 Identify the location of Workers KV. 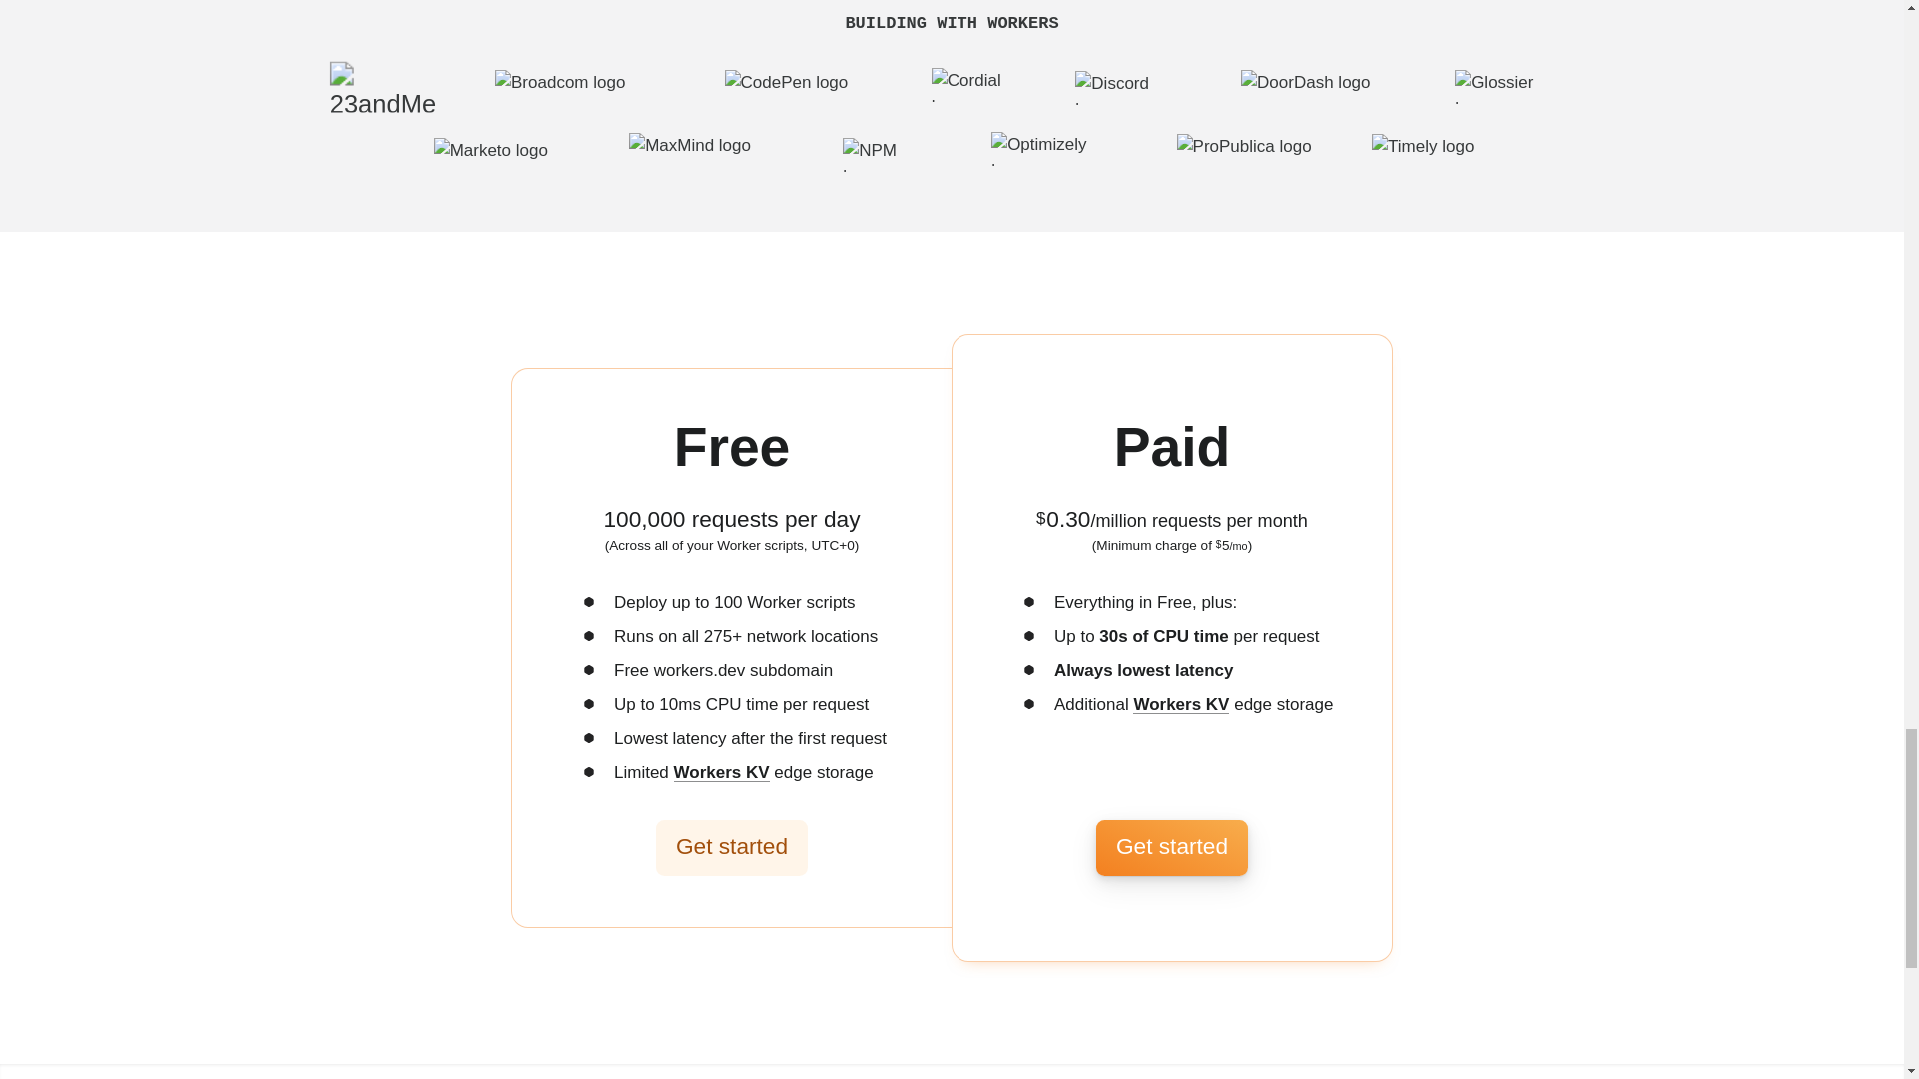
(721, 772).